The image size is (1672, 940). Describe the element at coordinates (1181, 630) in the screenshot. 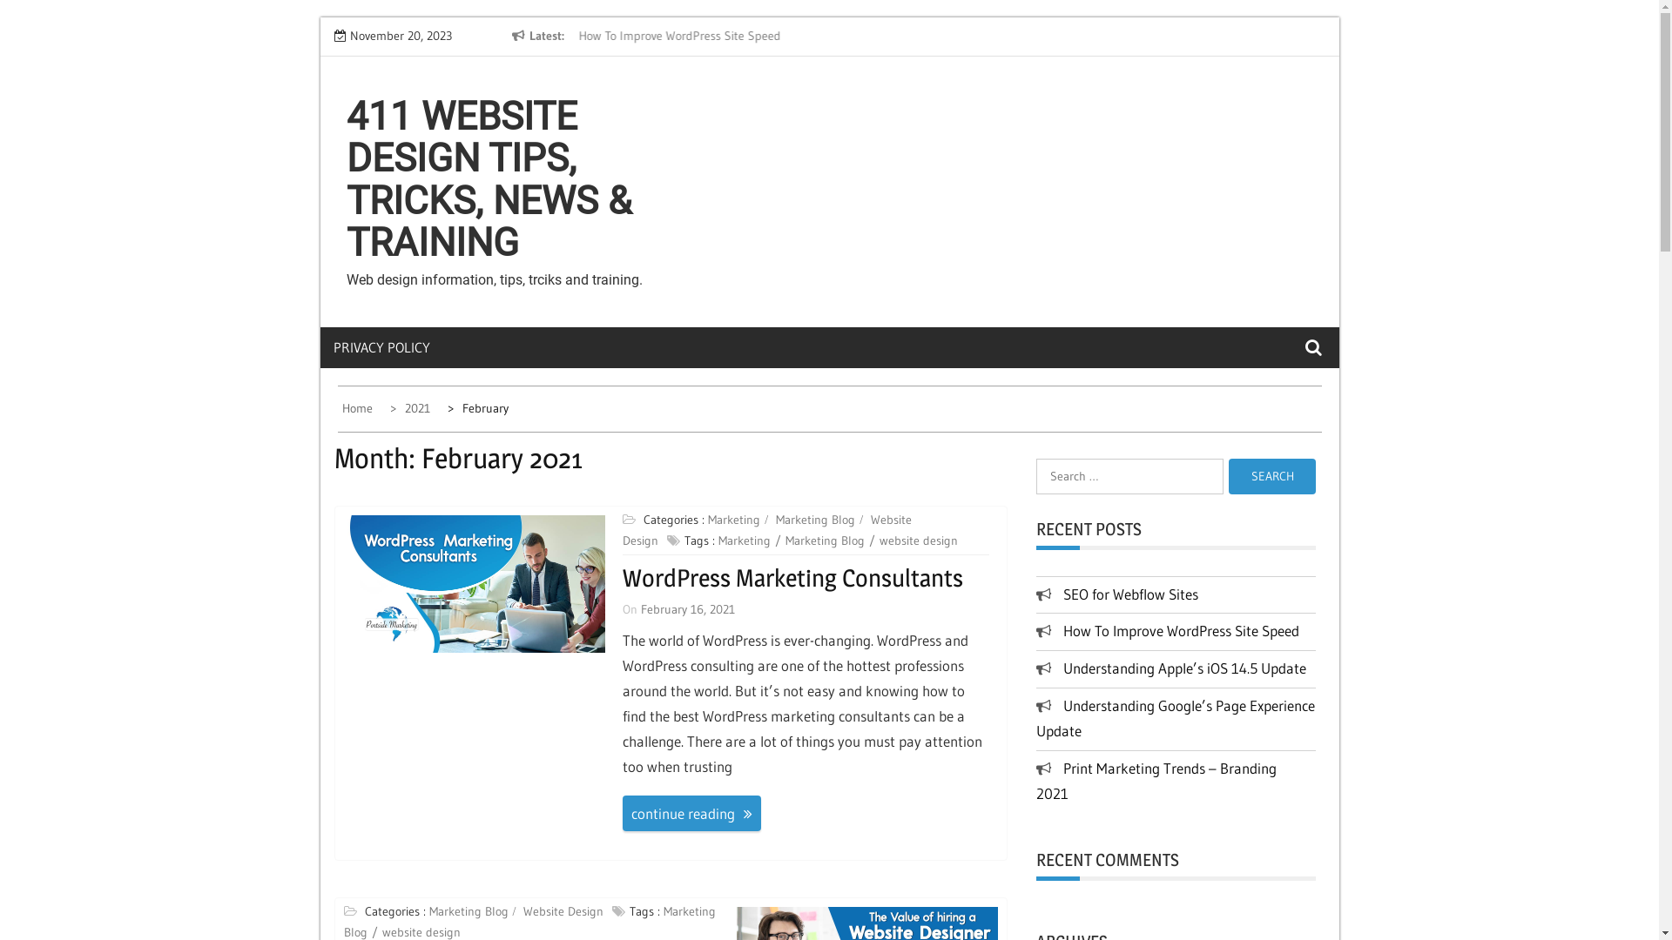

I see `How To Improve WordPress Site Speed` at that location.